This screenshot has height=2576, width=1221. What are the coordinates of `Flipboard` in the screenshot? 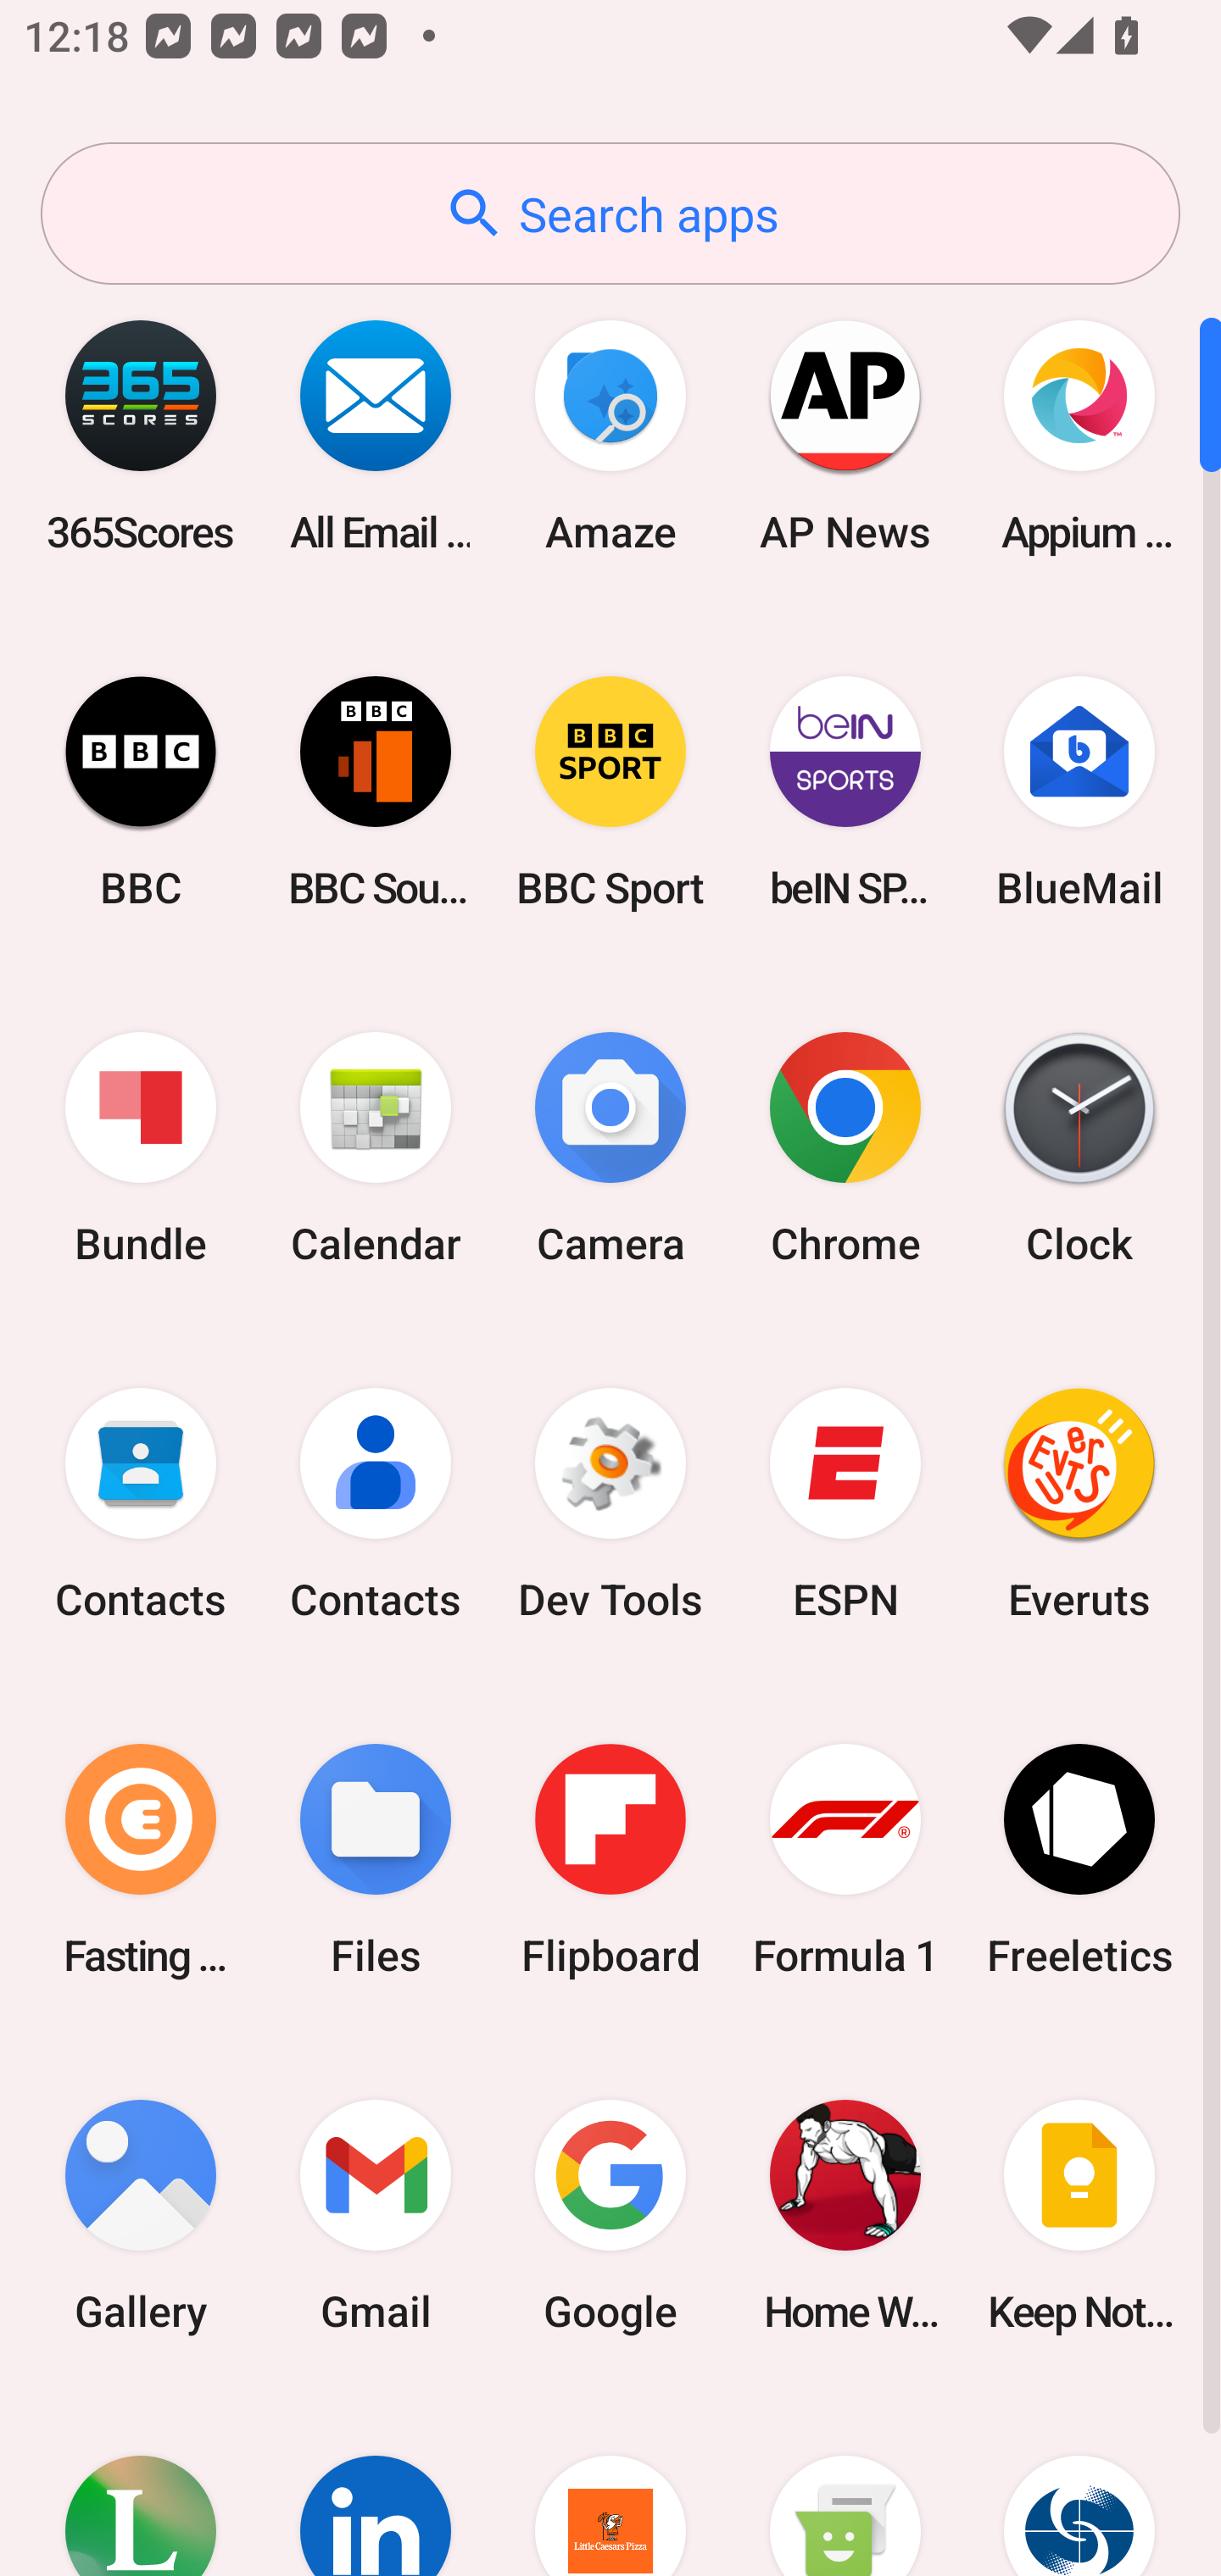 It's located at (610, 1859).